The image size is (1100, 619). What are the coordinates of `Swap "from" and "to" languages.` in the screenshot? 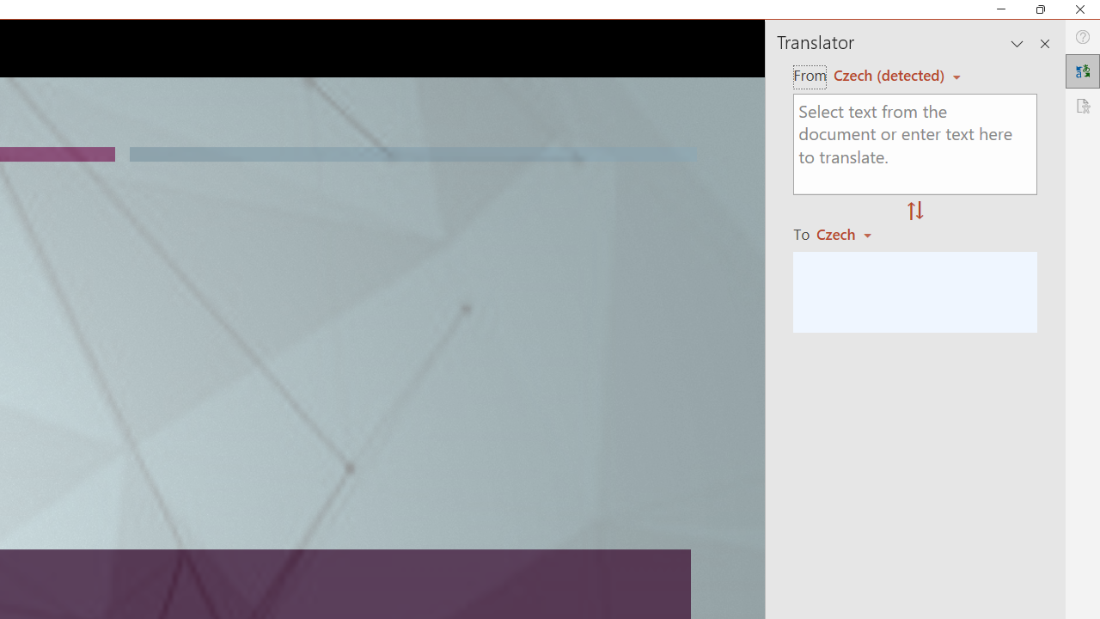 It's located at (915, 211).